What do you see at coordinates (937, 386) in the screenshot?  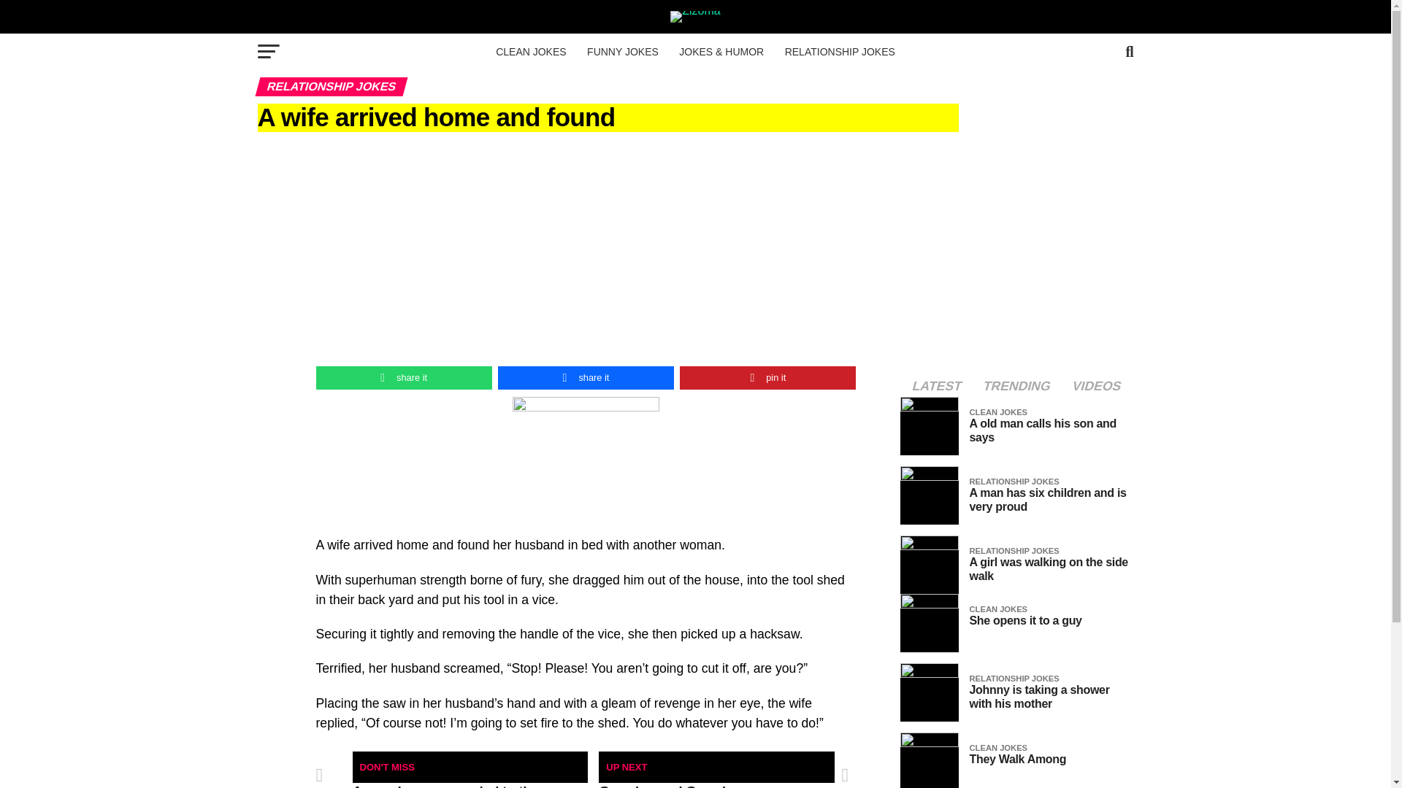 I see `LATEST` at bounding box center [937, 386].